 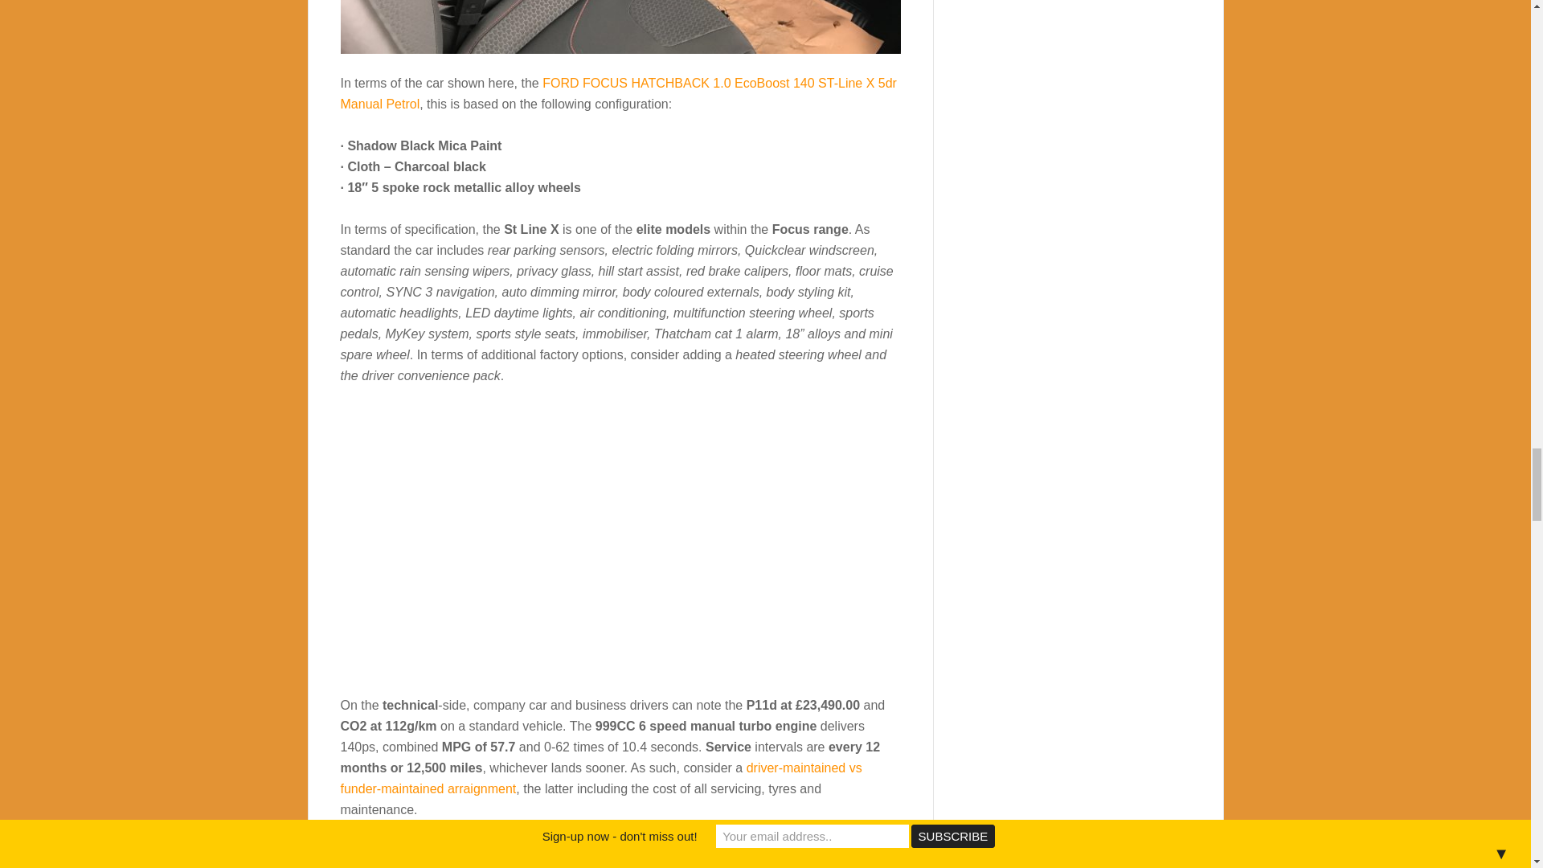 What do you see at coordinates (536, 851) in the screenshot?
I see `Ford Focus ST Line` at bounding box center [536, 851].